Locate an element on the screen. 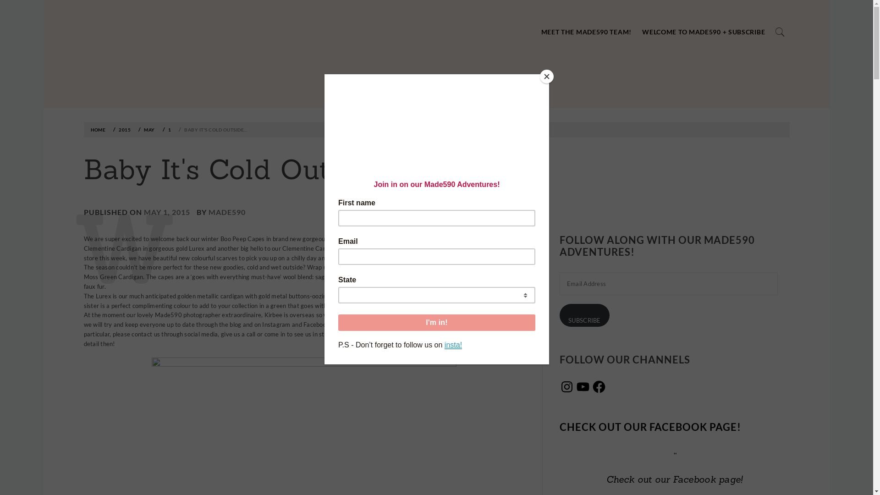 The image size is (880, 495). Search is located at coordinates (390, 23).